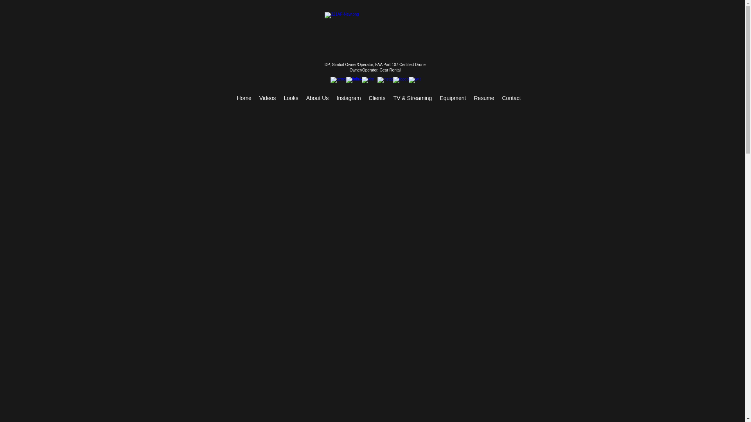 The width and height of the screenshot is (751, 422). What do you see at coordinates (244, 98) in the screenshot?
I see `Home` at bounding box center [244, 98].